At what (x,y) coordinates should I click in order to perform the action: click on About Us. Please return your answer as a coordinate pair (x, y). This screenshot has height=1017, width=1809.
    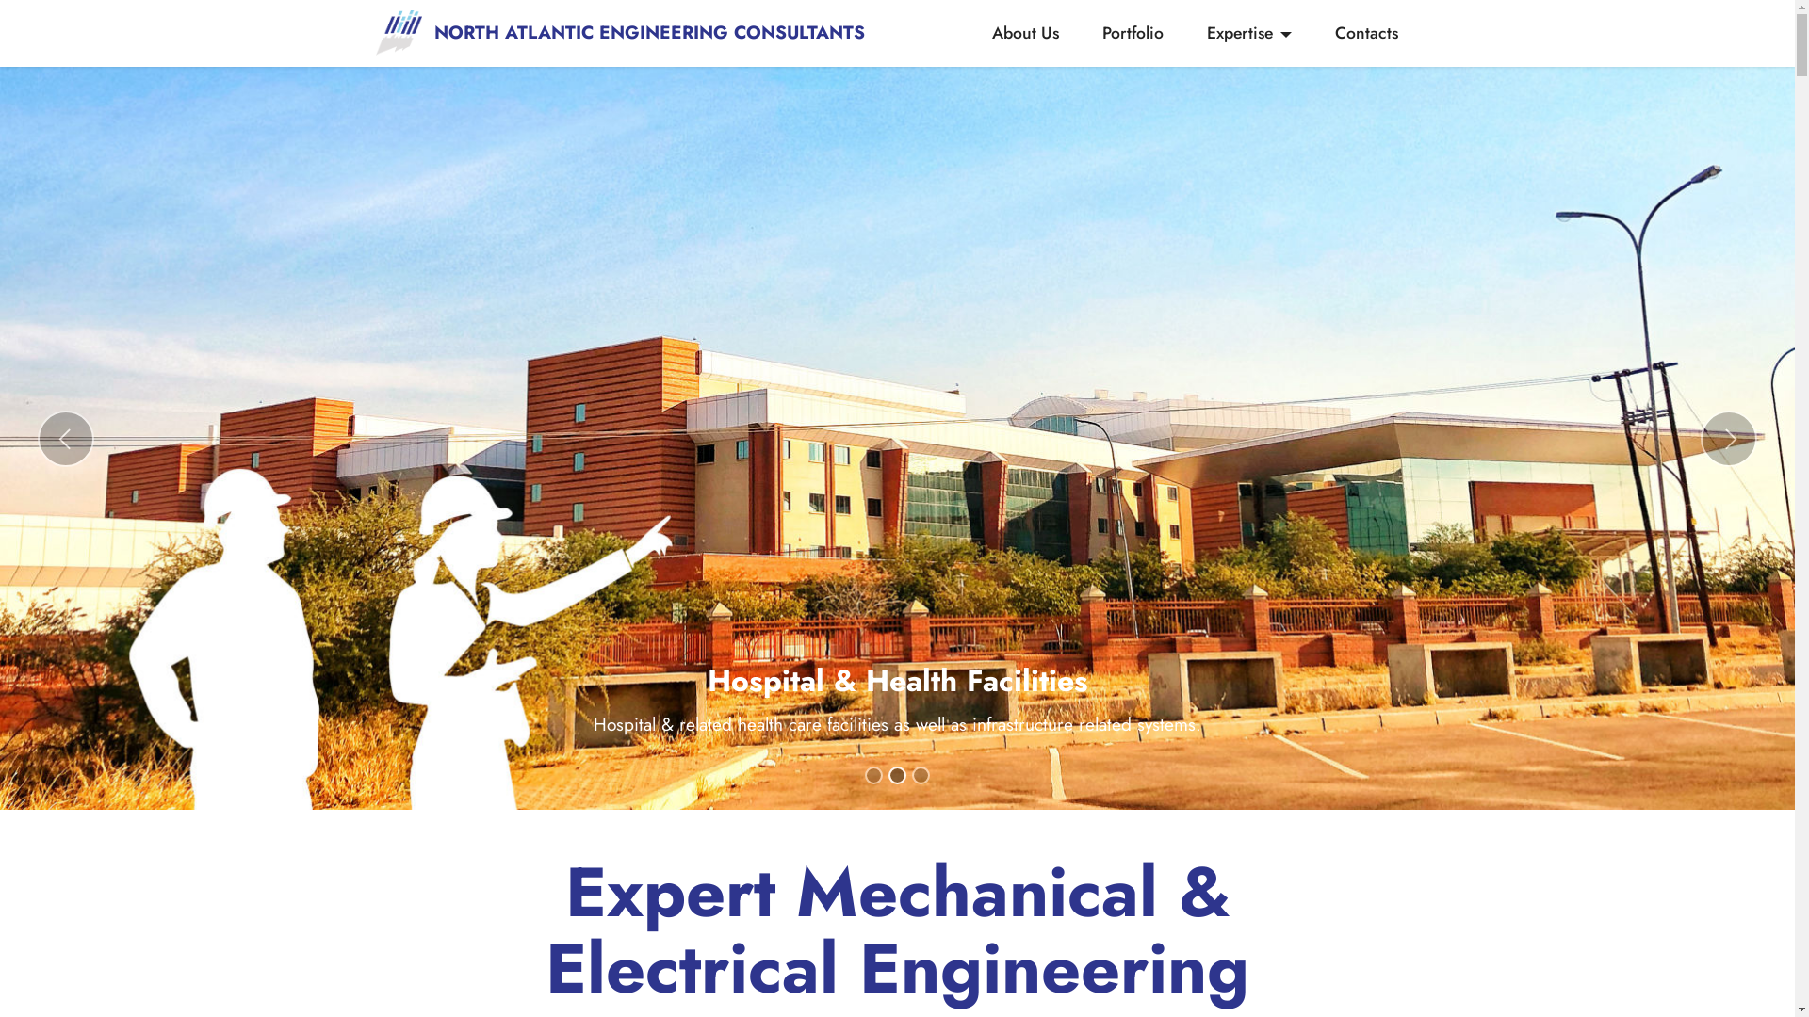
    Looking at the image, I should click on (1026, 33).